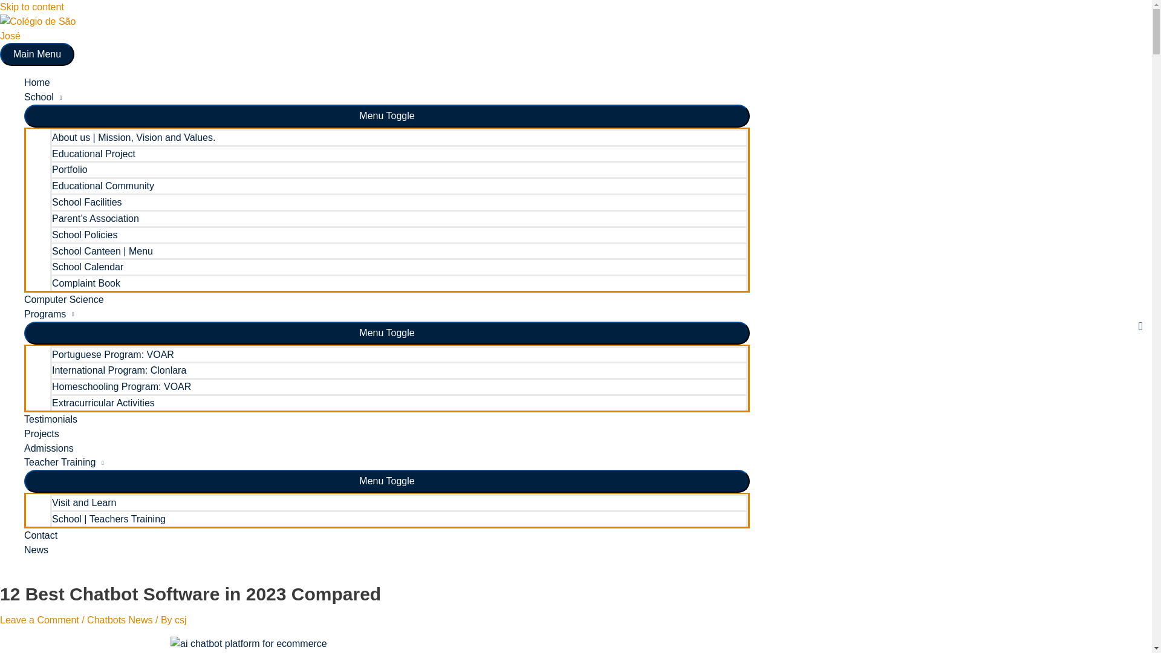  I want to click on Main Menu, so click(37, 54).